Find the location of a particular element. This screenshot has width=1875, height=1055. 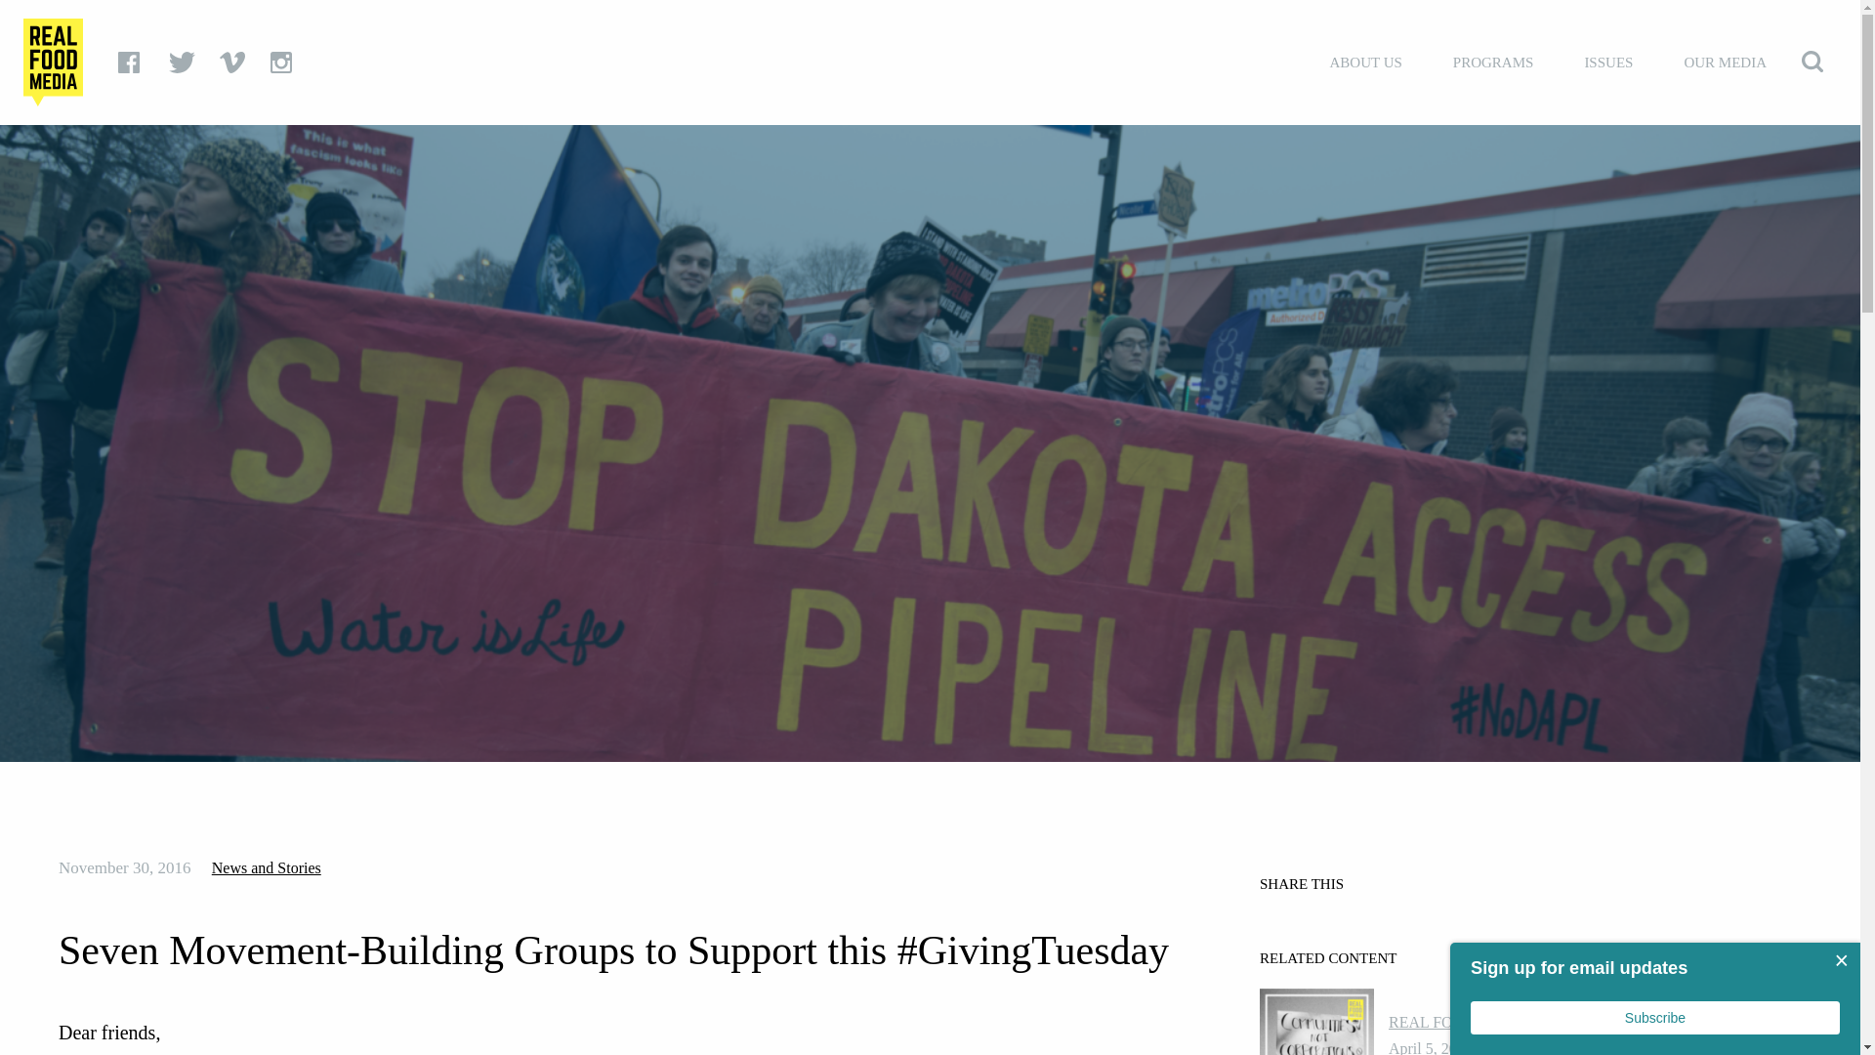

home is located at coordinates (53, 62).